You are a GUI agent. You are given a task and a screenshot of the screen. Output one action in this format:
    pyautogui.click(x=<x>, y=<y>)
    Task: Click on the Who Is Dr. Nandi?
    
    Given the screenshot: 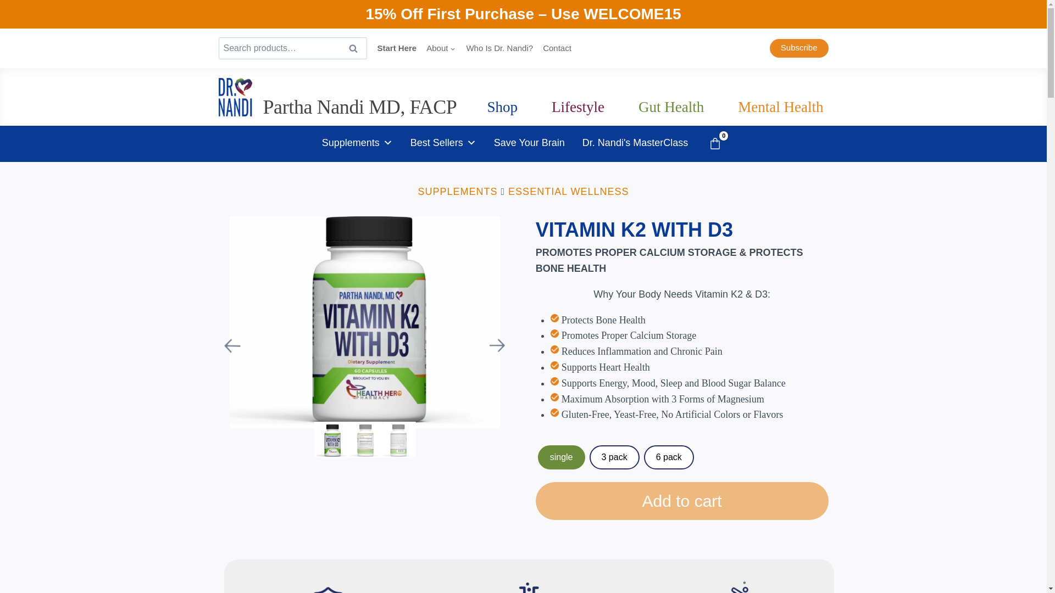 What is the action you would take?
    pyautogui.click(x=499, y=48)
    